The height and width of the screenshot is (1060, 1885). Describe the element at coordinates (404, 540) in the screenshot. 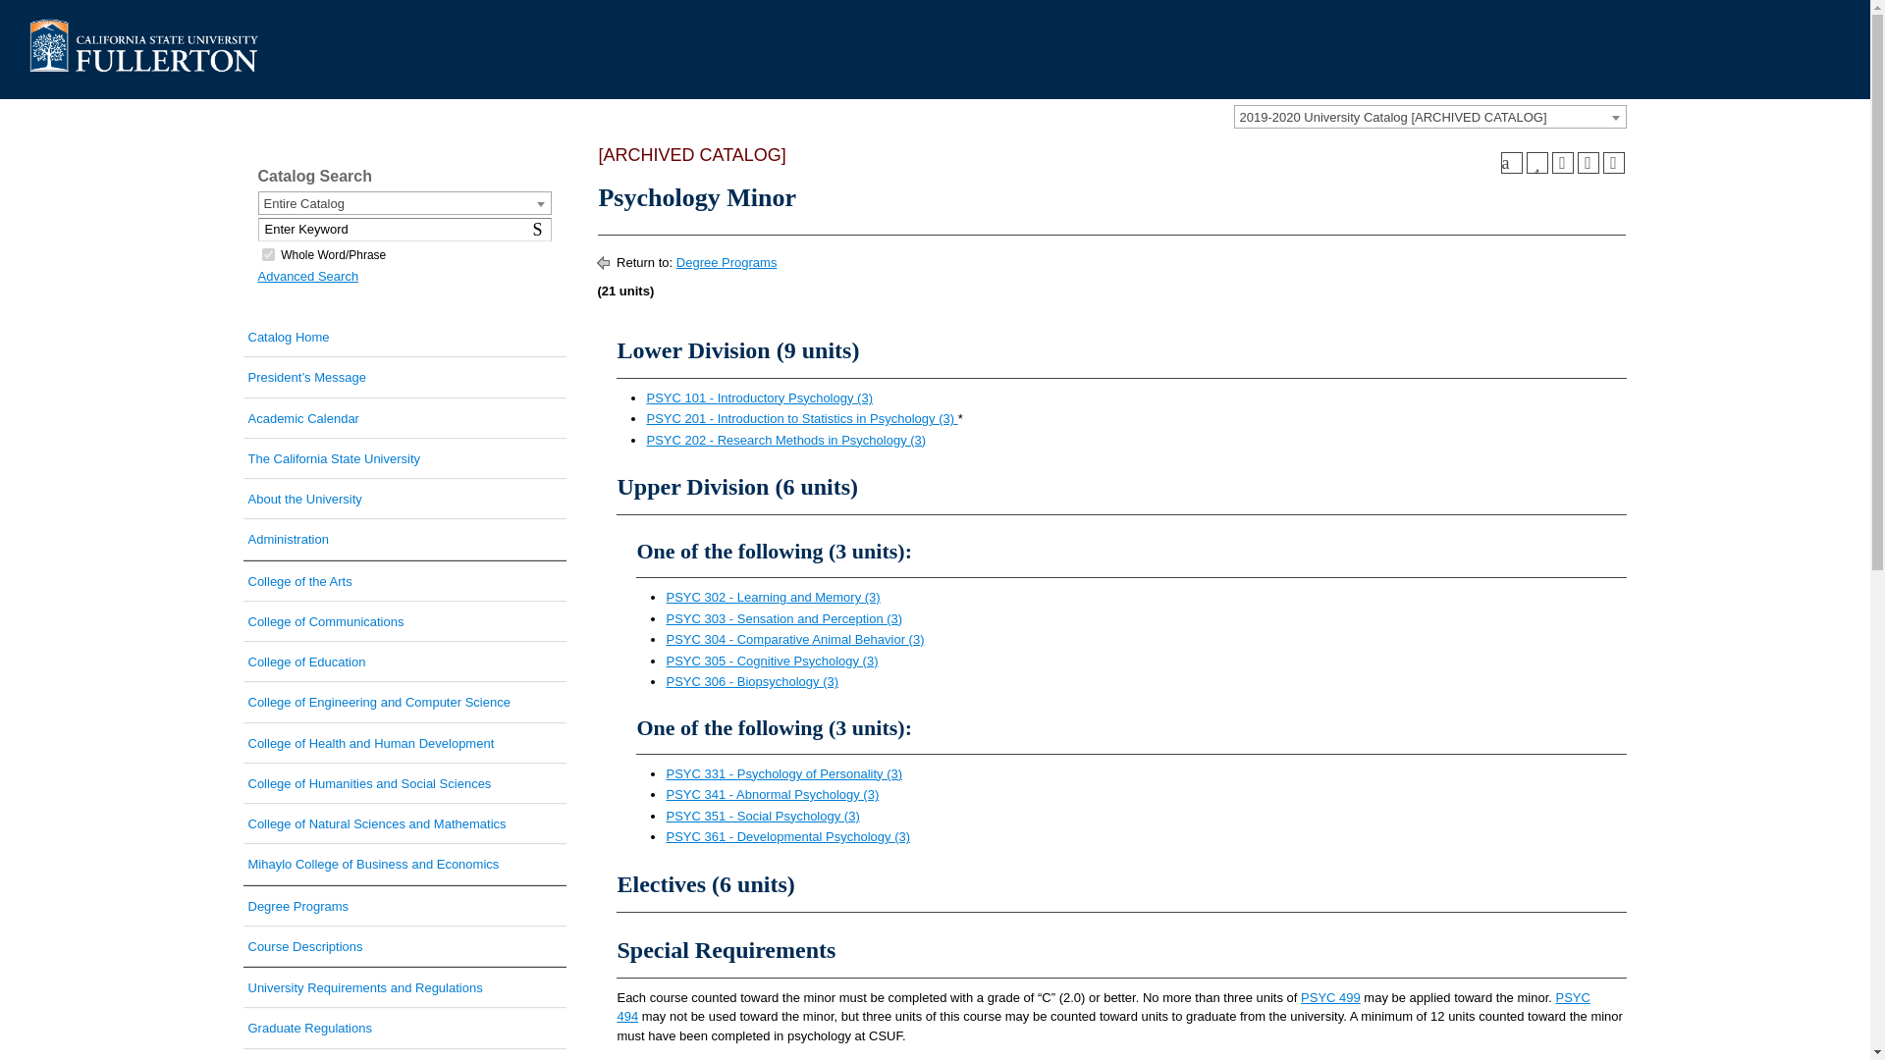

I see `Administration` at that location.